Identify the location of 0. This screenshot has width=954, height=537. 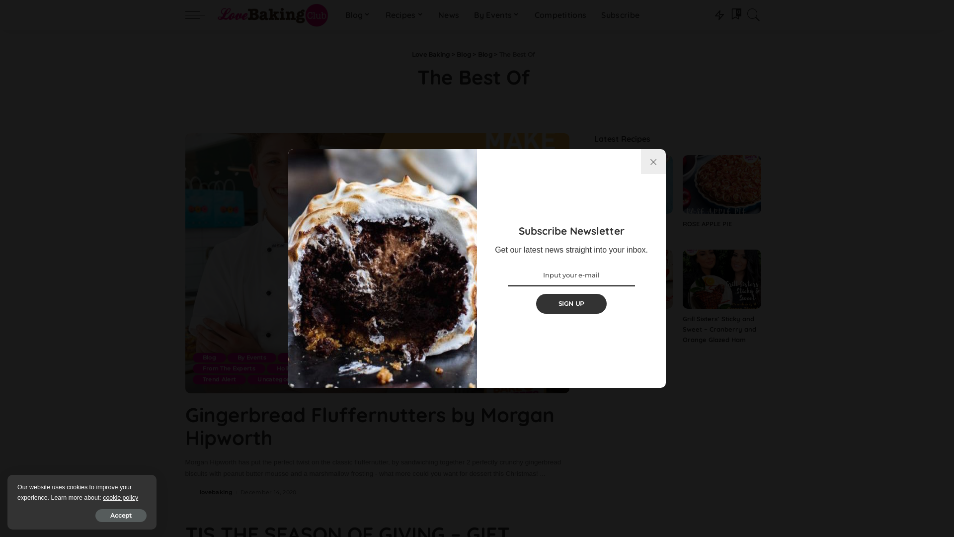
(736, 15).